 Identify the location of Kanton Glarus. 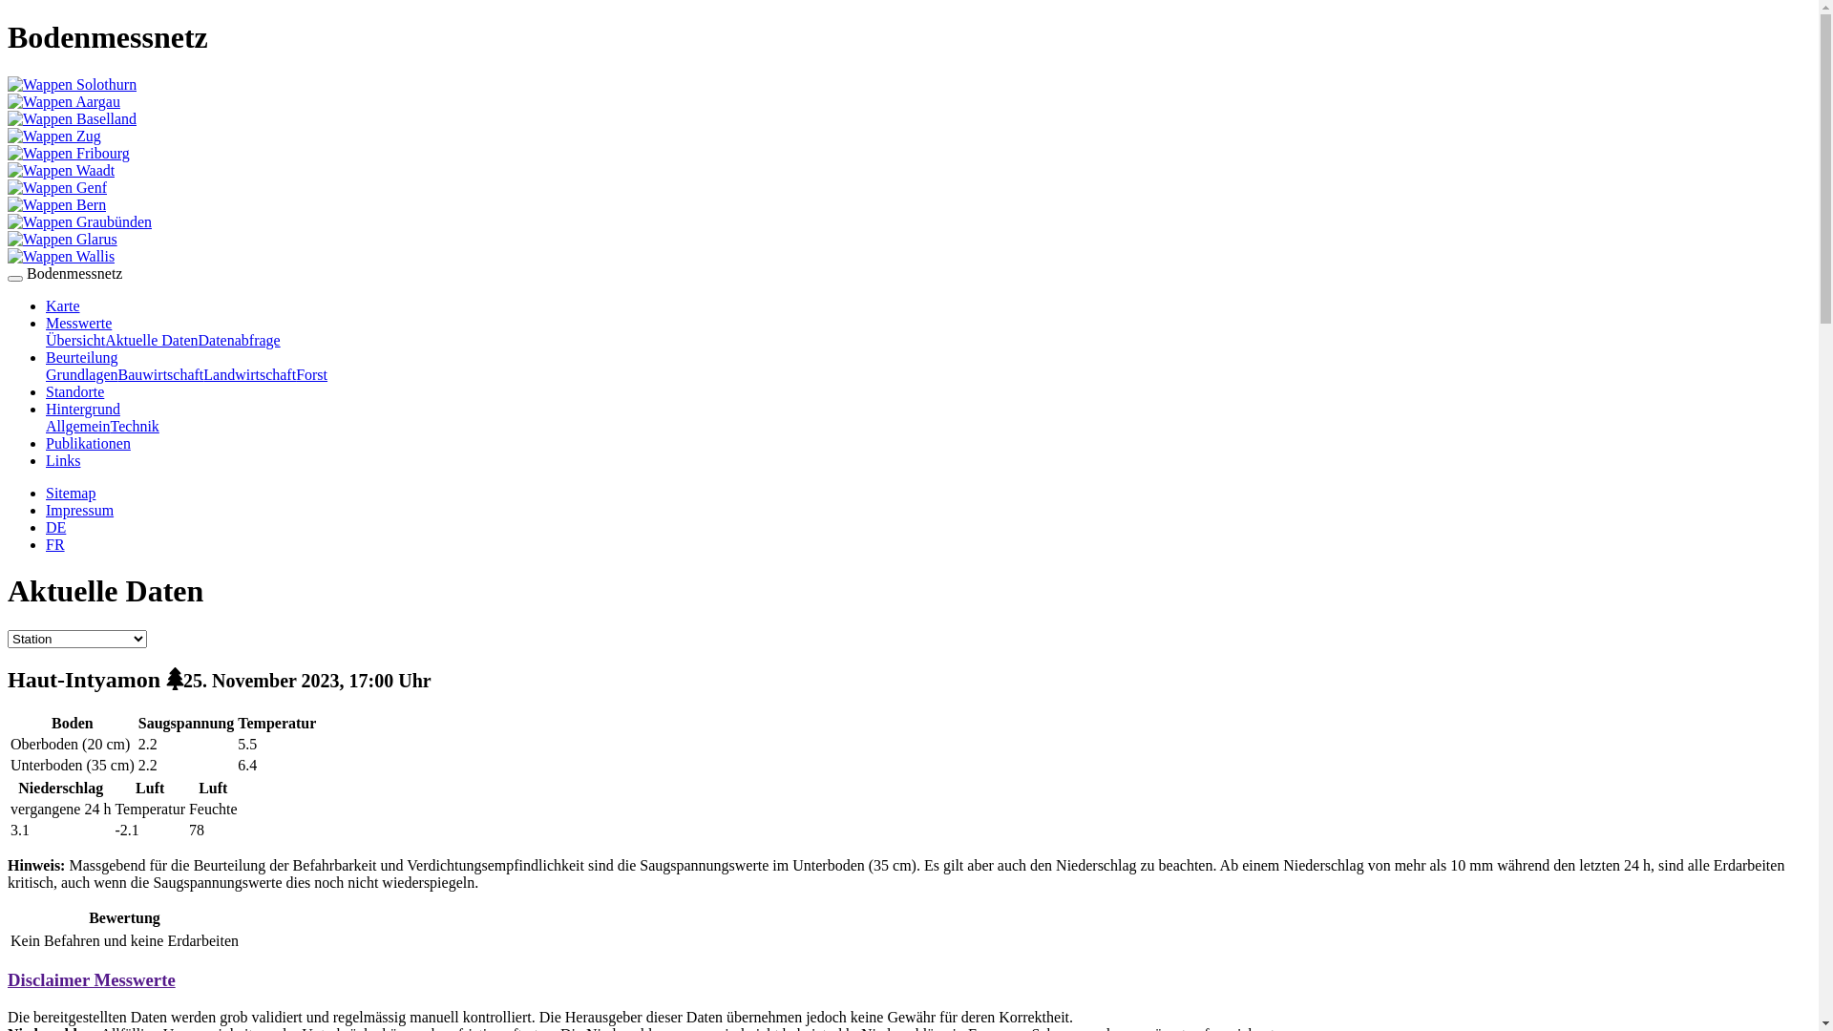
(62, 239).